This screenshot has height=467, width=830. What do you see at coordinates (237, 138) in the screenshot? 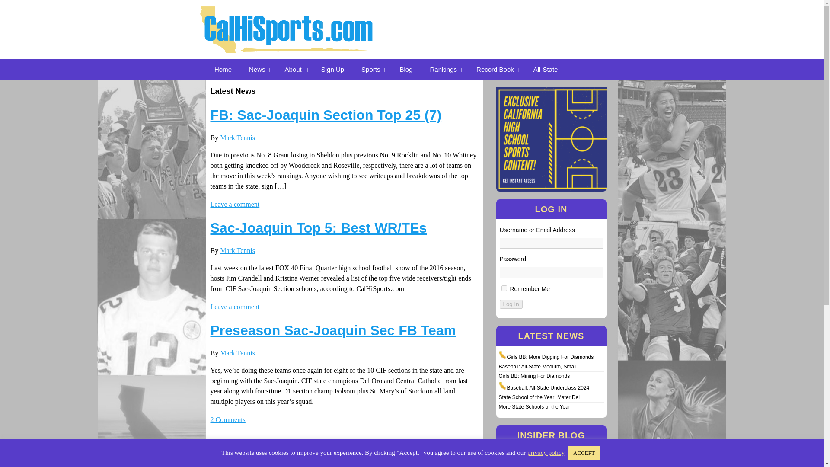
I see `View all posts by Mark Tennis` at bounding box center [237, 138].